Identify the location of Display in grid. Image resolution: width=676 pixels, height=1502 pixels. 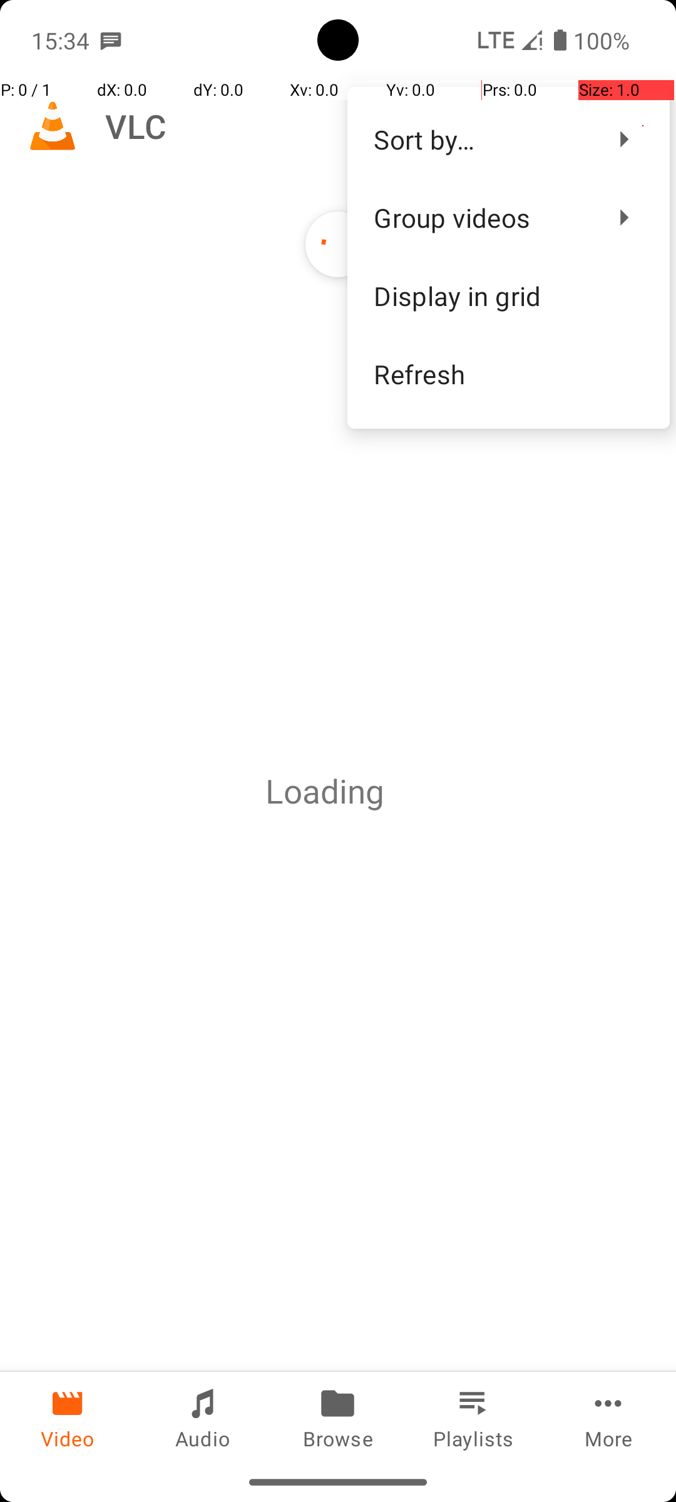
(508, 295).